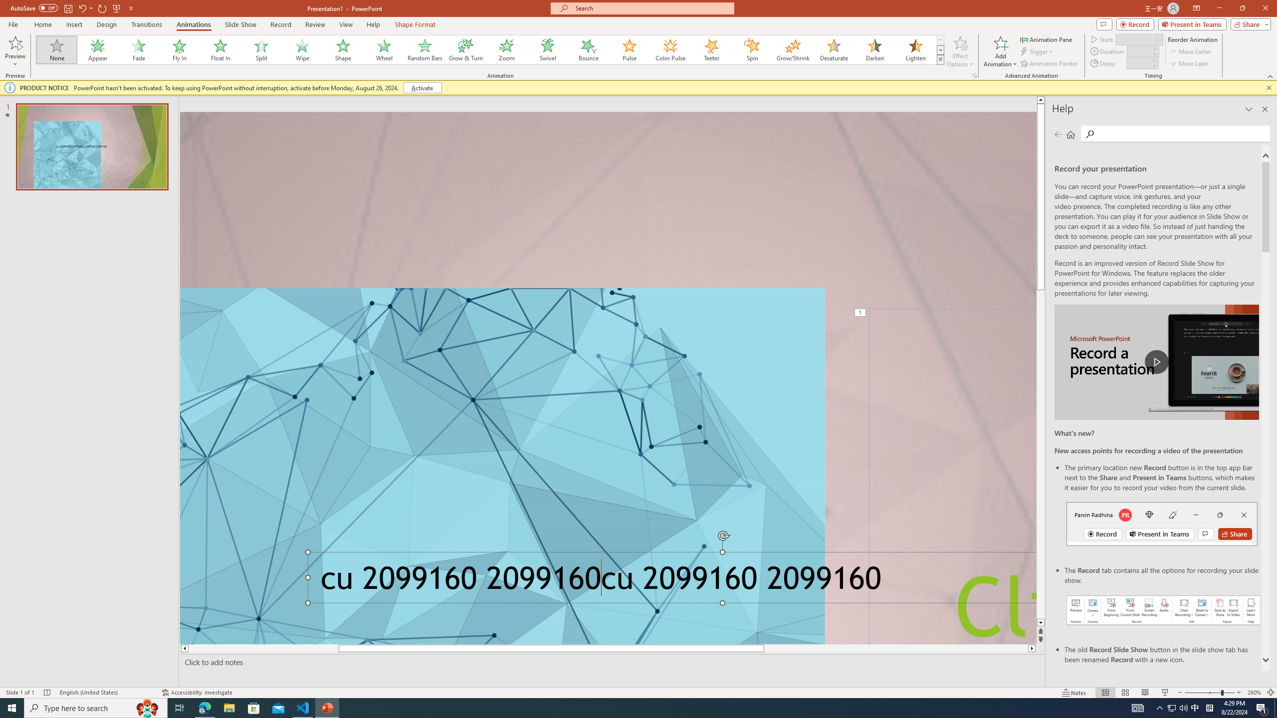 Image resolution: width=1277 pixels, height=718 pixels. I want to click on play Record a Presentation, so click(1156, 362).